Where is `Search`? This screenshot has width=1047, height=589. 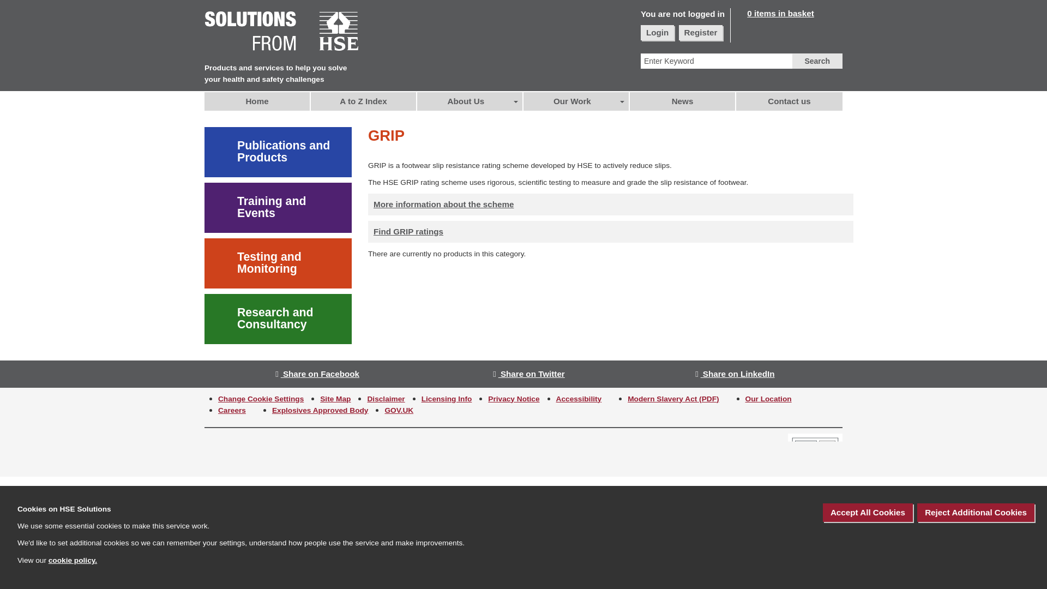
Search is located at coordinates (817, 61).